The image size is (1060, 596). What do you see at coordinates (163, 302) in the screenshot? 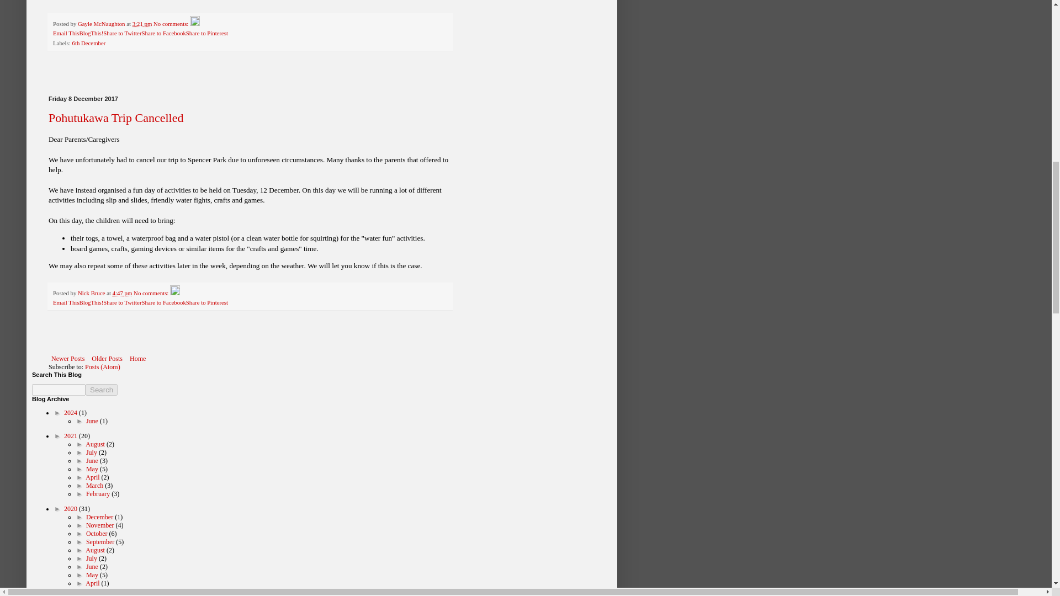
I see `Share to Facebook` at bounding box center [163, 302].